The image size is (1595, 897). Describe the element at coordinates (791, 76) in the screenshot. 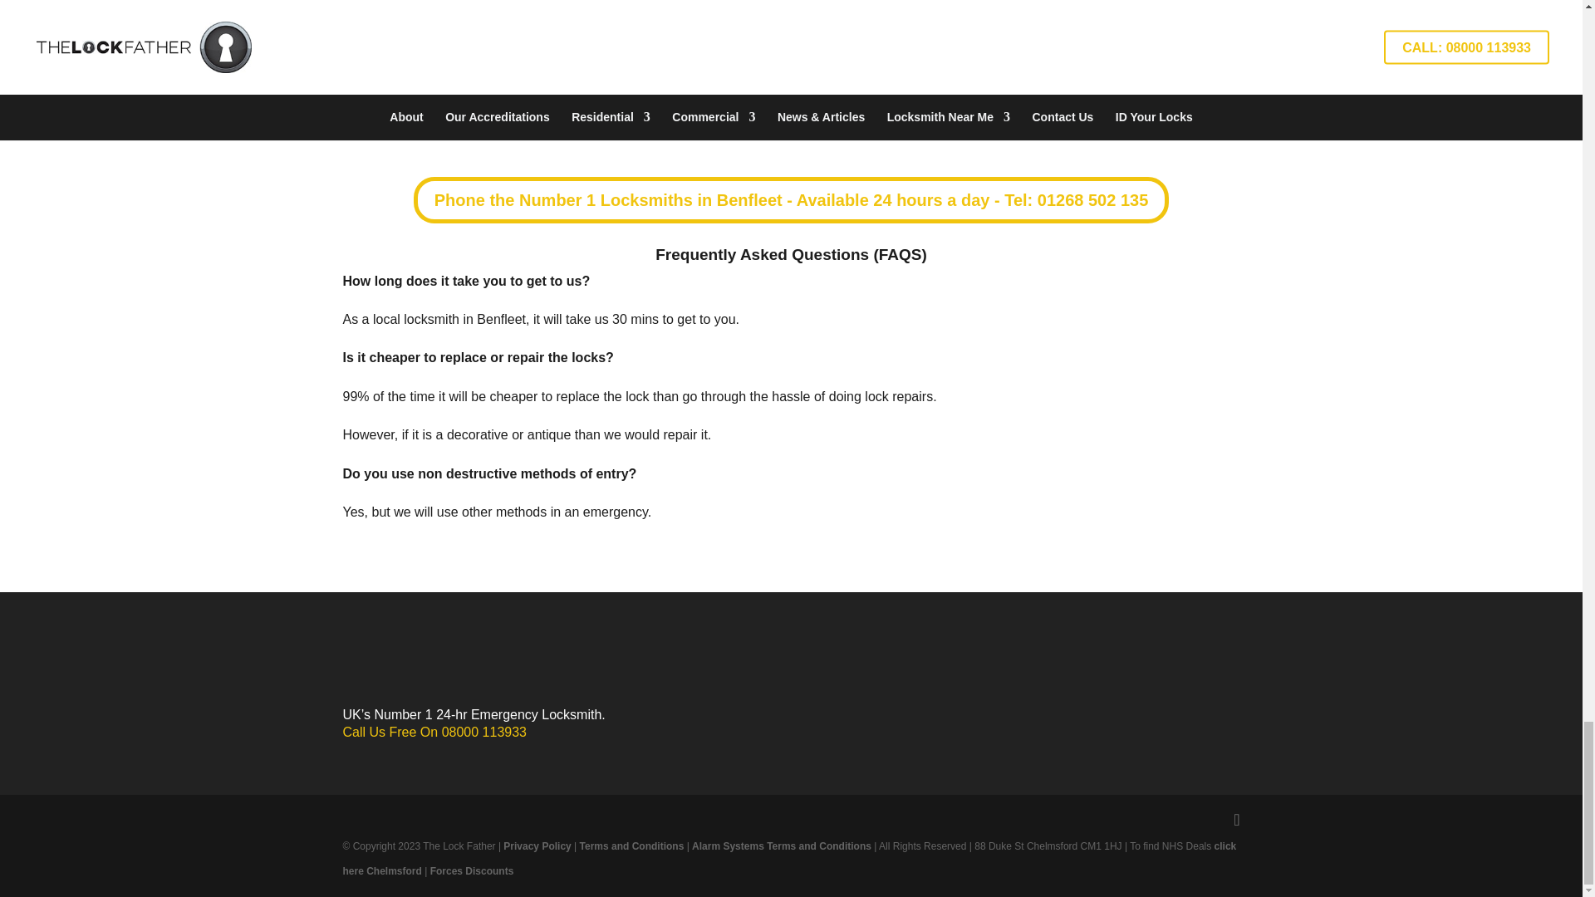

I see `emergency-locksmiths-benfleet` at that location.